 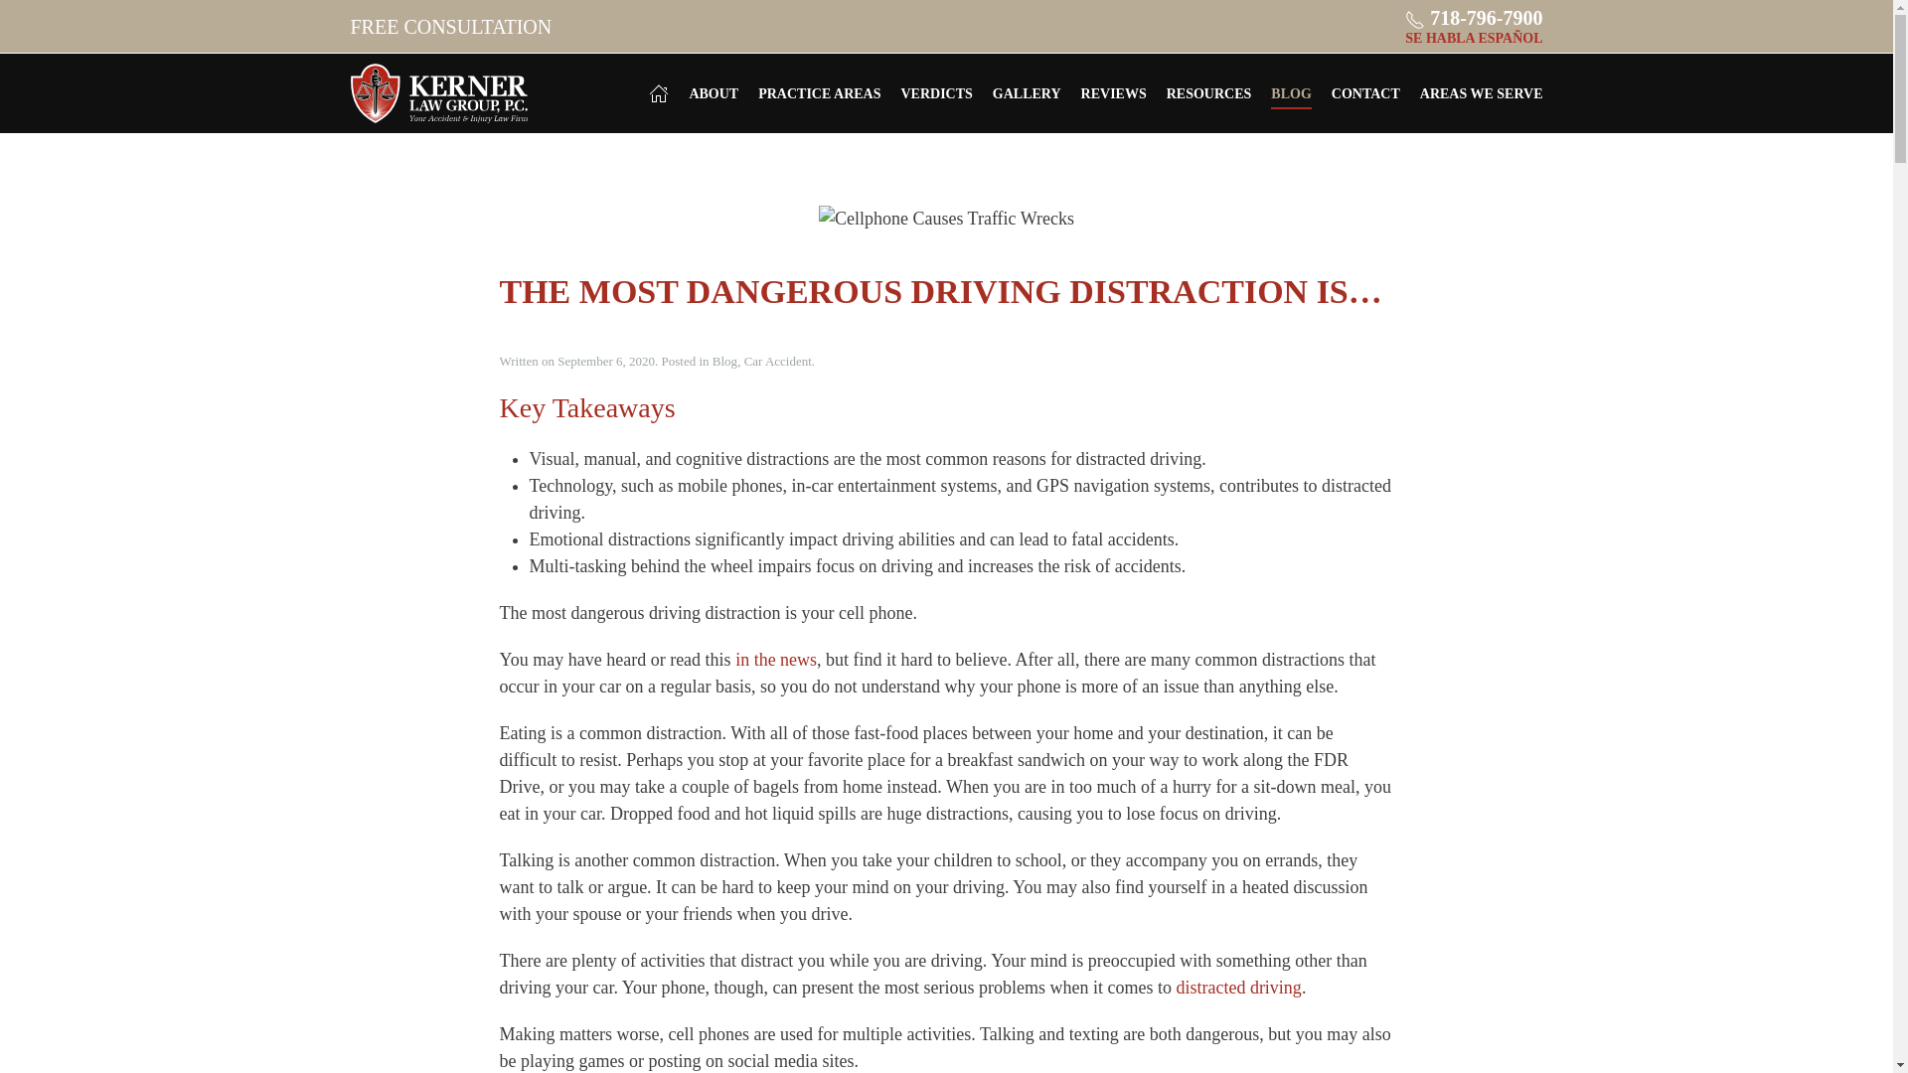 I want to click on 718-796-7900, so click(x=1485, y=18).